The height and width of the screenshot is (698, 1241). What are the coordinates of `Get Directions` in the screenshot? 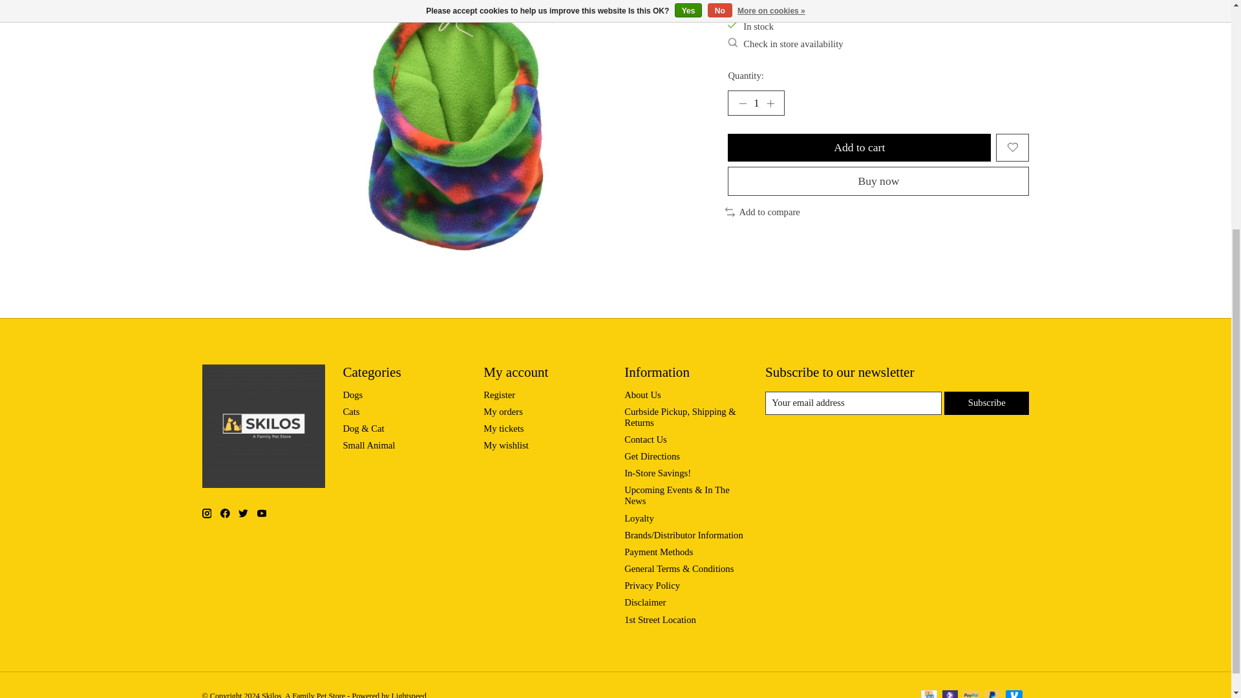 It's located at (652, 456).